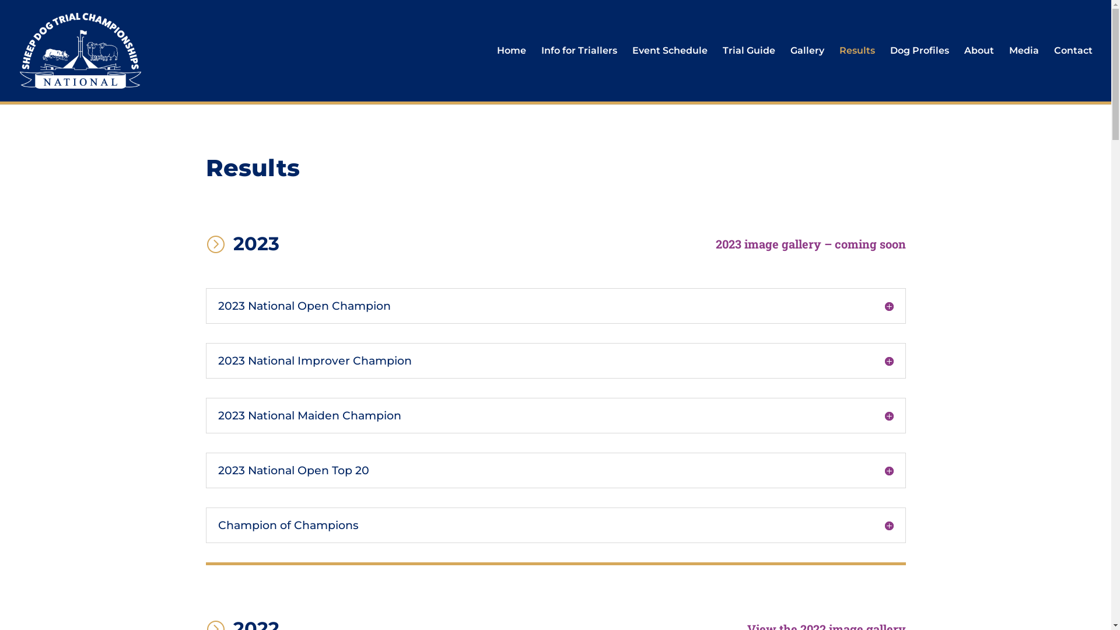  What do you see at coordinates (807, 74) in the screenshot?
I see `Gallery` at bounding box center [807, 74].